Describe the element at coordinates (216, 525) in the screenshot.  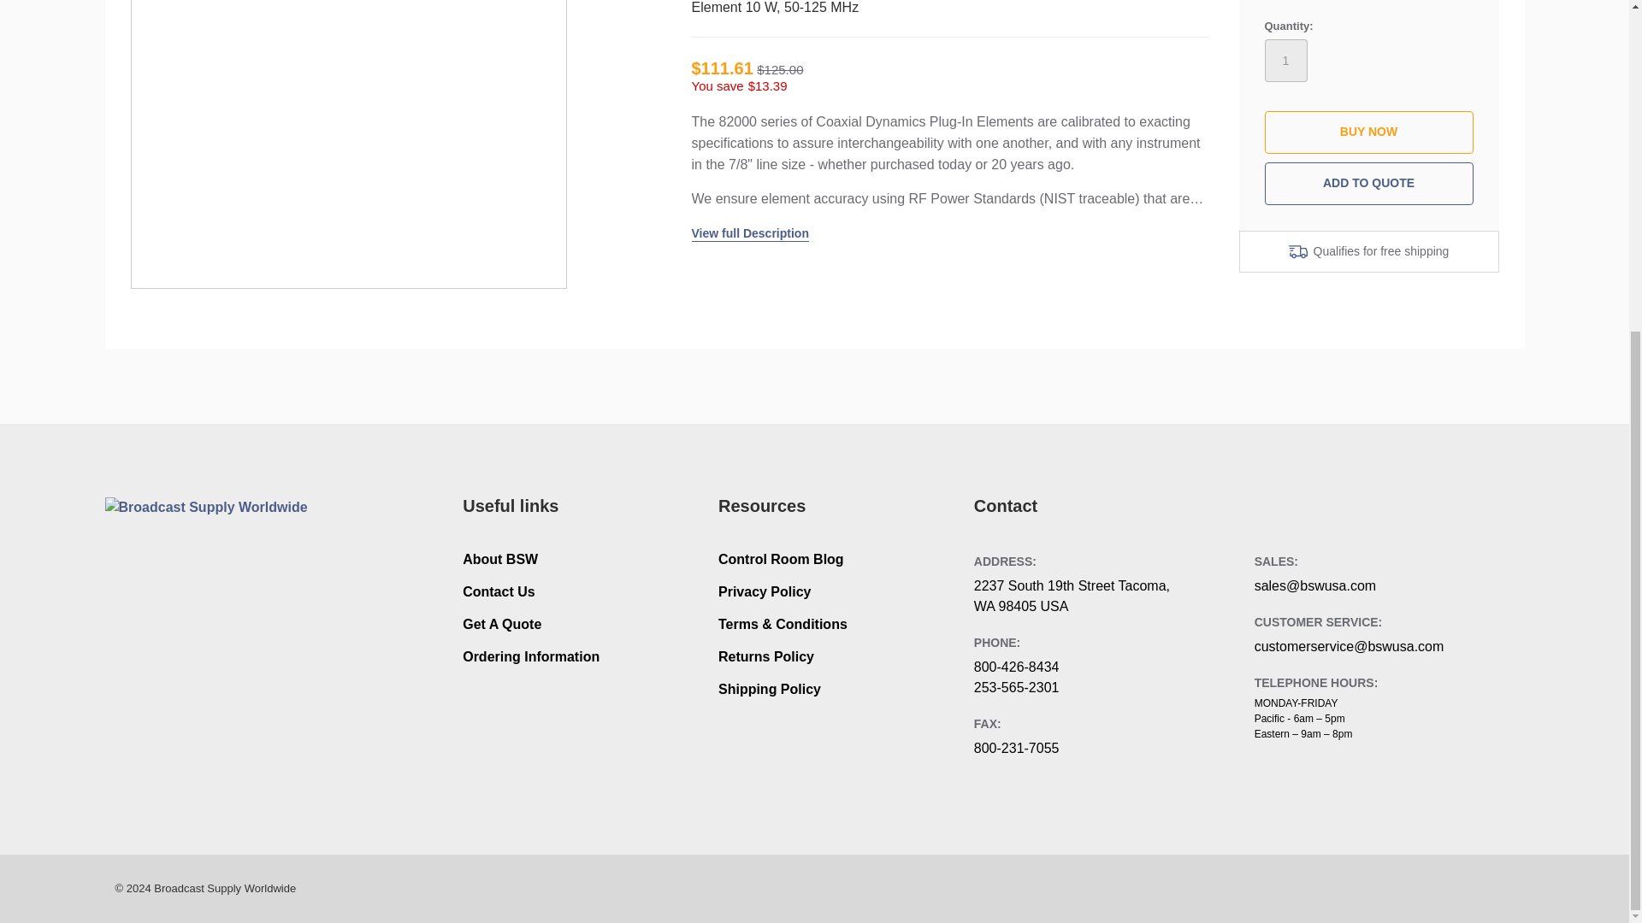
I see `Broadcast Supply Worldwide` at that location.